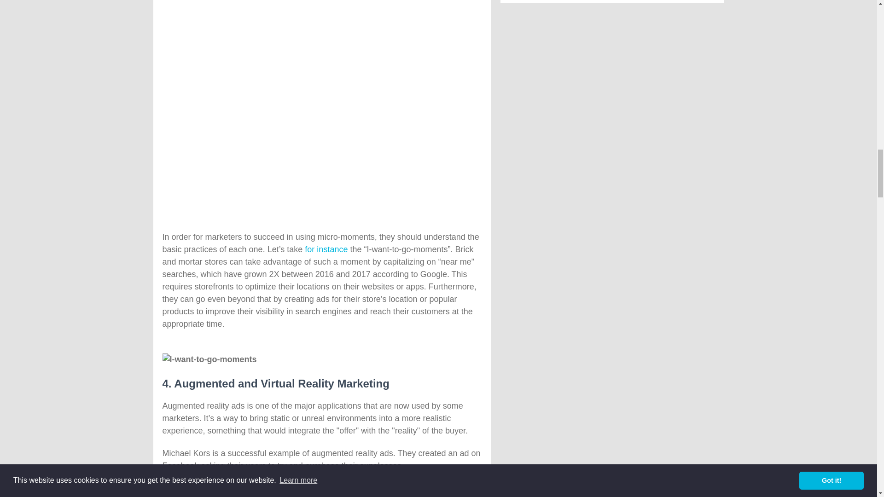 This screenshot has width=884, height=497. Describe the element at coordinates (326, 249) in the screenshot. I see `for instance` at that location.